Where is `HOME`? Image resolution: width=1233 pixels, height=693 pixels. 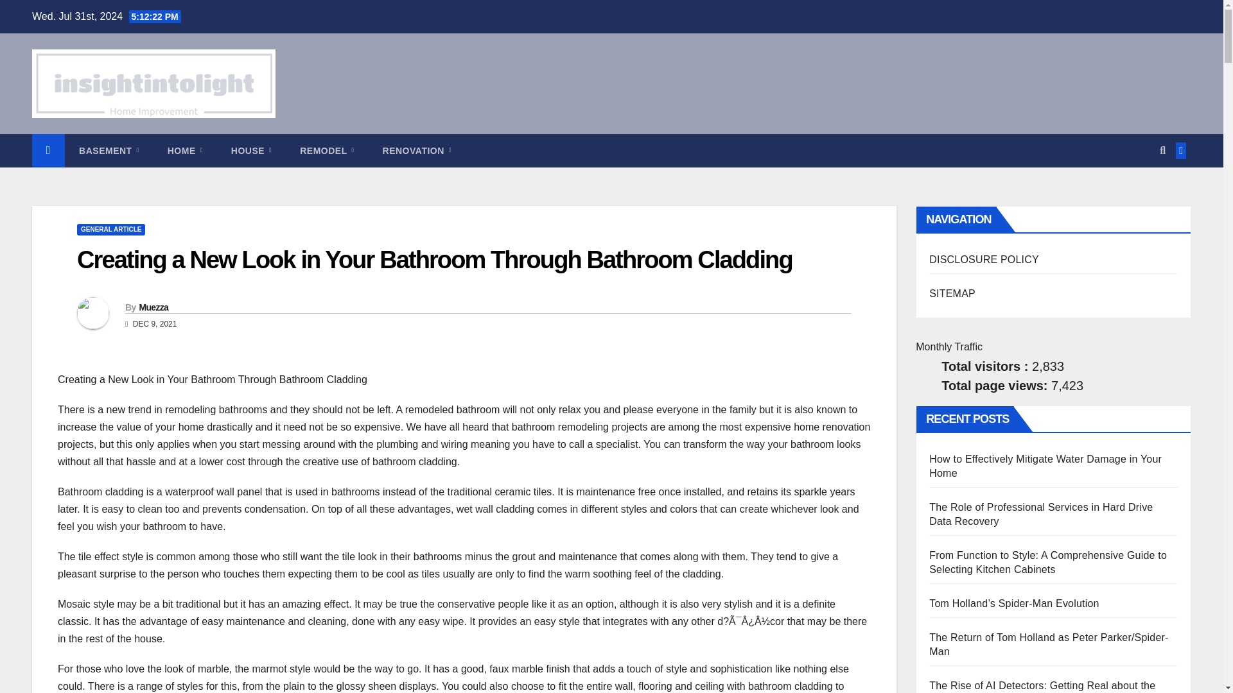 HOME is located at coordinates (185, 151).